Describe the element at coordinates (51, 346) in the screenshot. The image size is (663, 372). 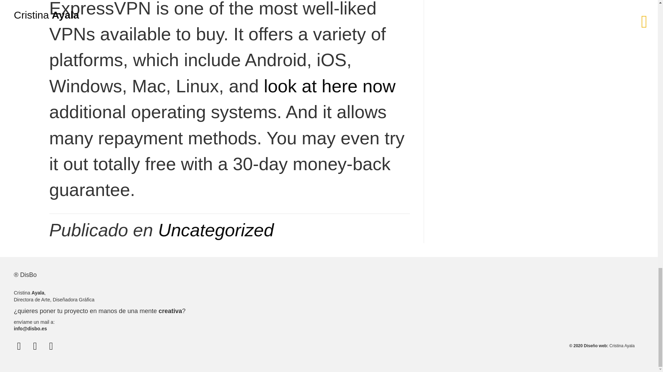
I see `LinkedIn` at that location.